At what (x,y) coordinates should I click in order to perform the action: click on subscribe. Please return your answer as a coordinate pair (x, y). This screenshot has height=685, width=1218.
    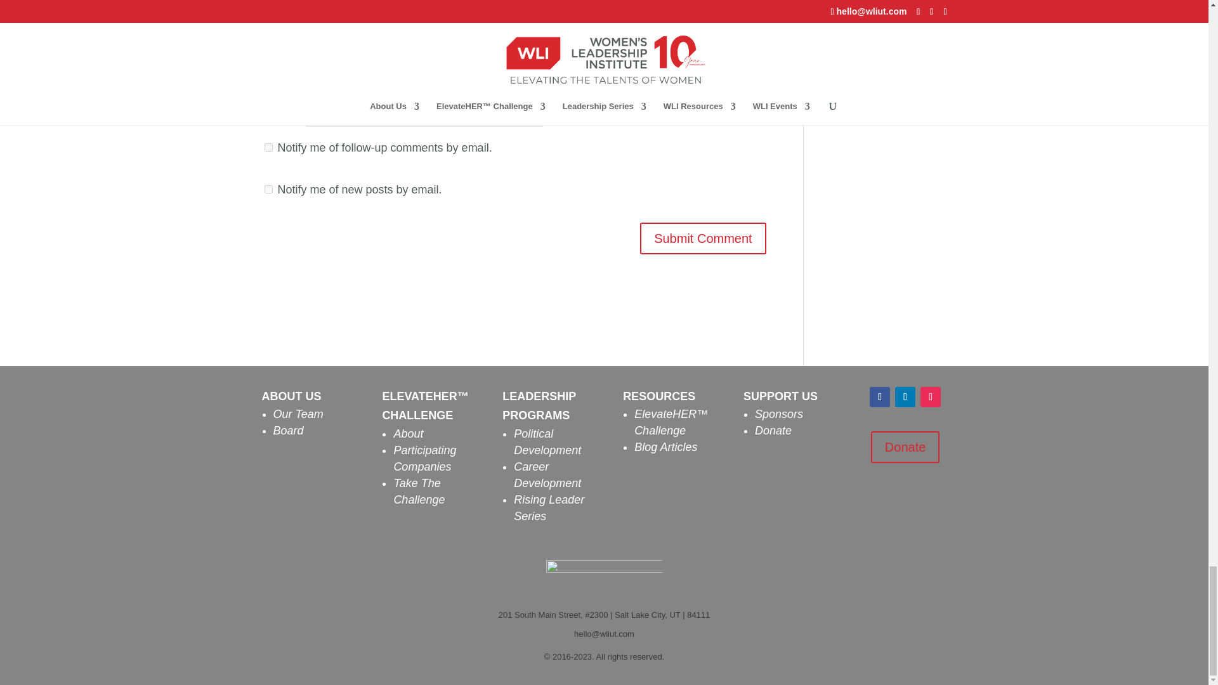
    Looking at the image, I should click on (268, 147).